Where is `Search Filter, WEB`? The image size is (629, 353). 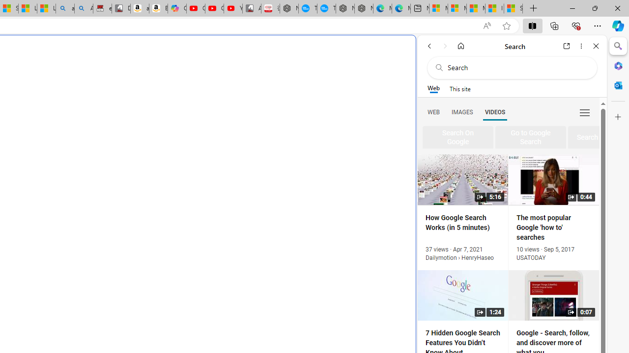
Search Filter, WEB is located at coordinates (433, 112).